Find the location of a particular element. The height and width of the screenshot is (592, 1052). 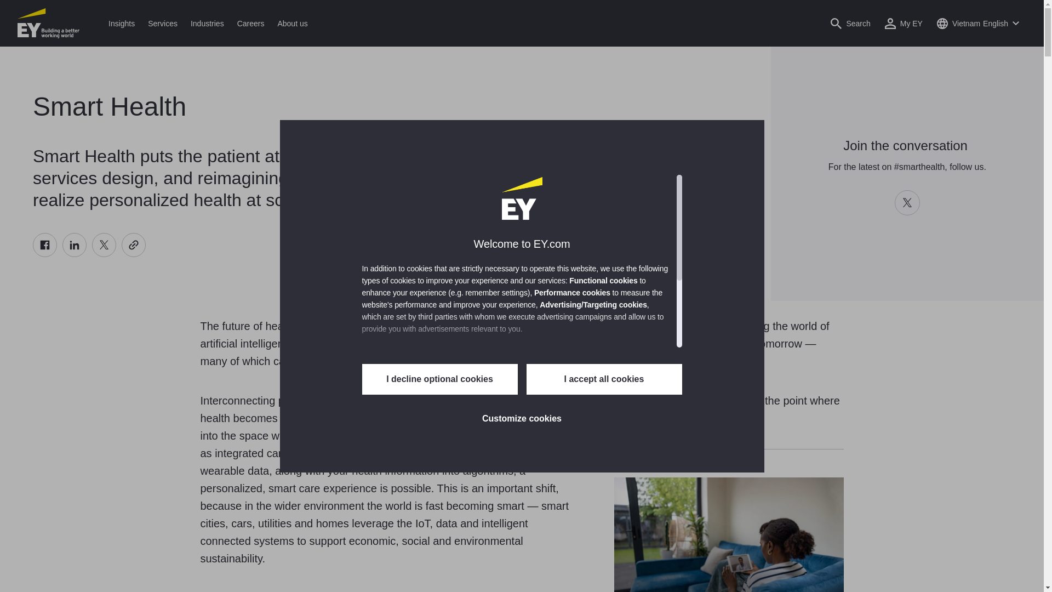

Facebook is located at coordinates (44, 244).